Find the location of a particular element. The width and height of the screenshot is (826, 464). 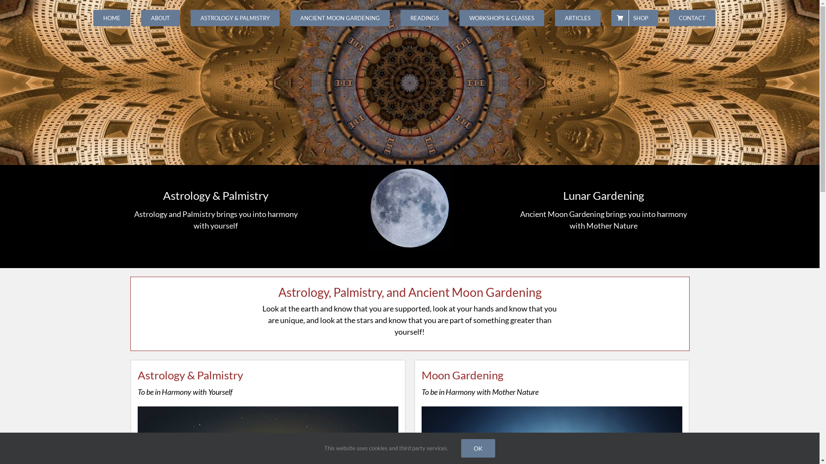

WORKSHOPS & CLASSES is located at coordinates (502, 18).